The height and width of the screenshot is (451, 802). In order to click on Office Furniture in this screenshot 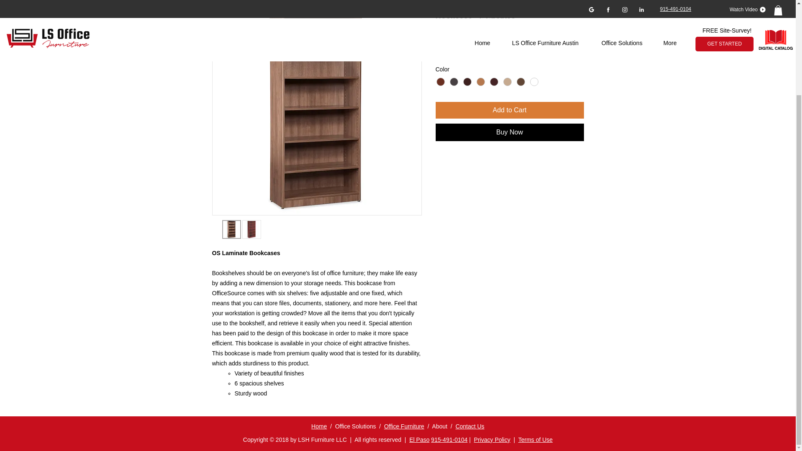, I will do `click(404, 426)`.